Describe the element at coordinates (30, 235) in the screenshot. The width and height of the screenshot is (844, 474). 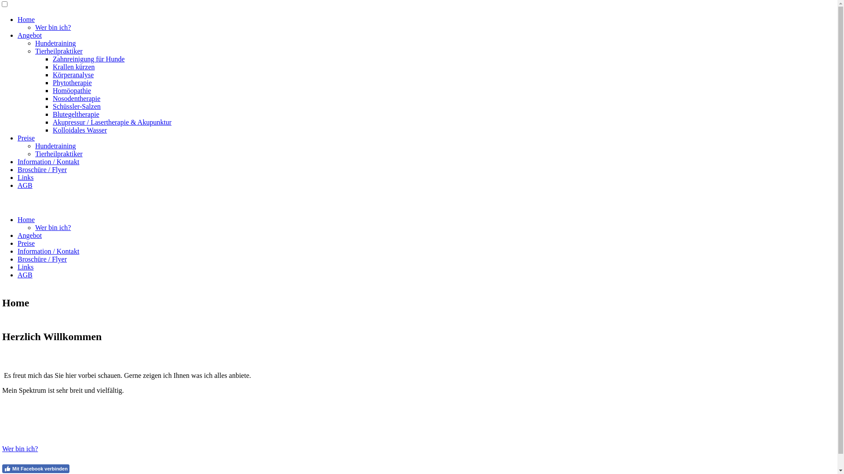
I see `Angebot` at that location.